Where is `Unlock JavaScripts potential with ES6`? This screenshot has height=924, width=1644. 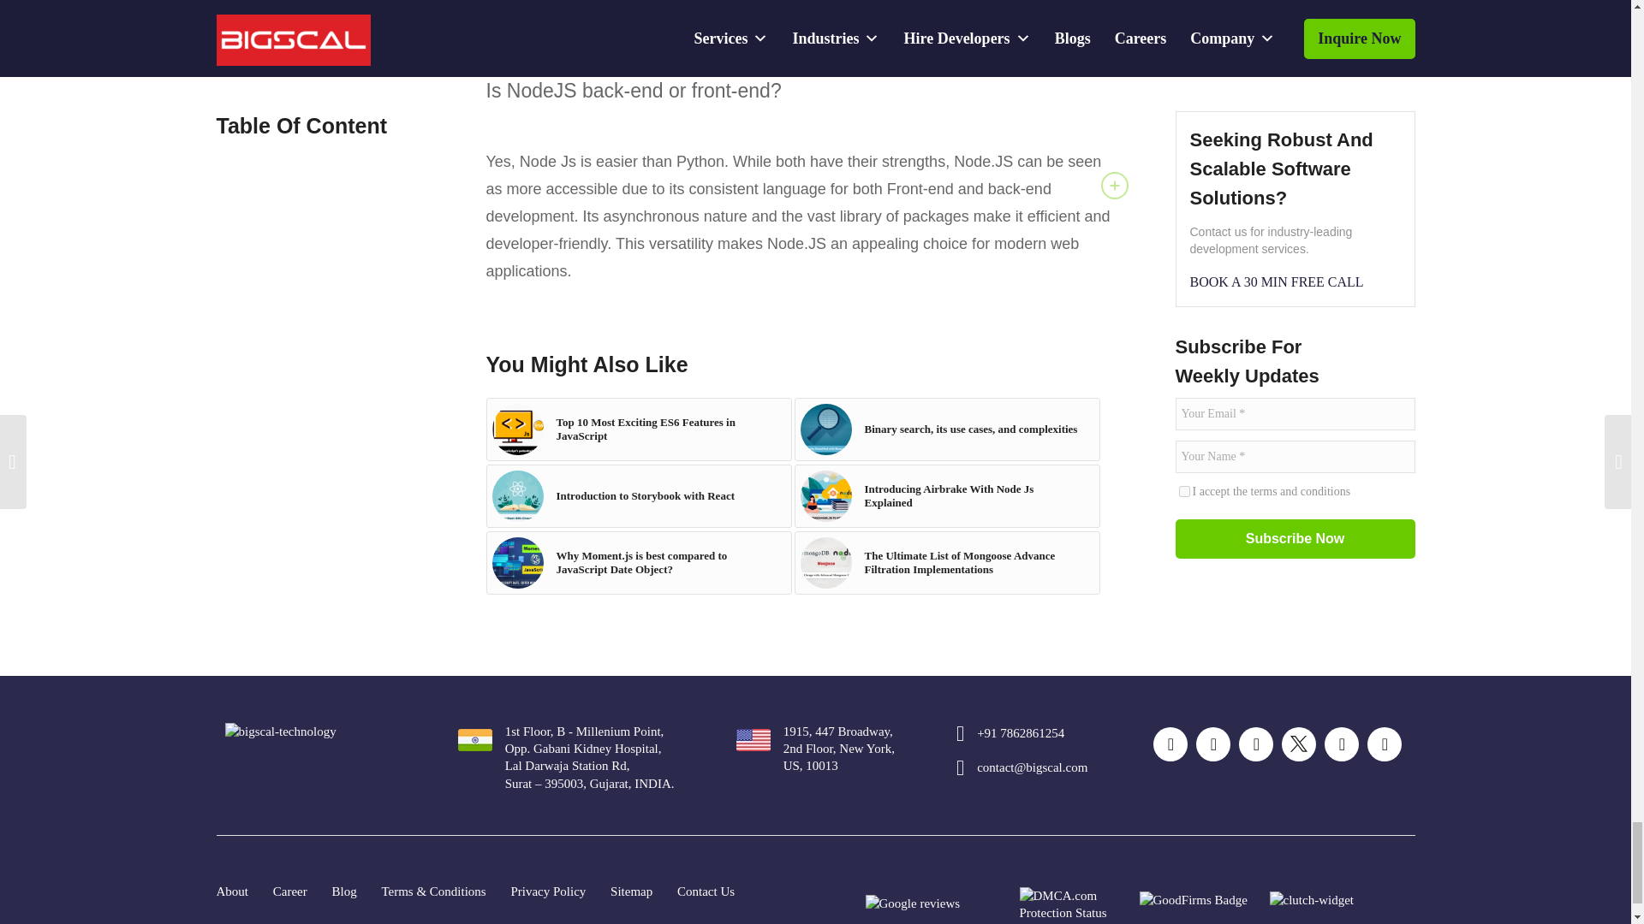 Unlock JavaScripts potential with ES6 is located at coordinates (517, 429).